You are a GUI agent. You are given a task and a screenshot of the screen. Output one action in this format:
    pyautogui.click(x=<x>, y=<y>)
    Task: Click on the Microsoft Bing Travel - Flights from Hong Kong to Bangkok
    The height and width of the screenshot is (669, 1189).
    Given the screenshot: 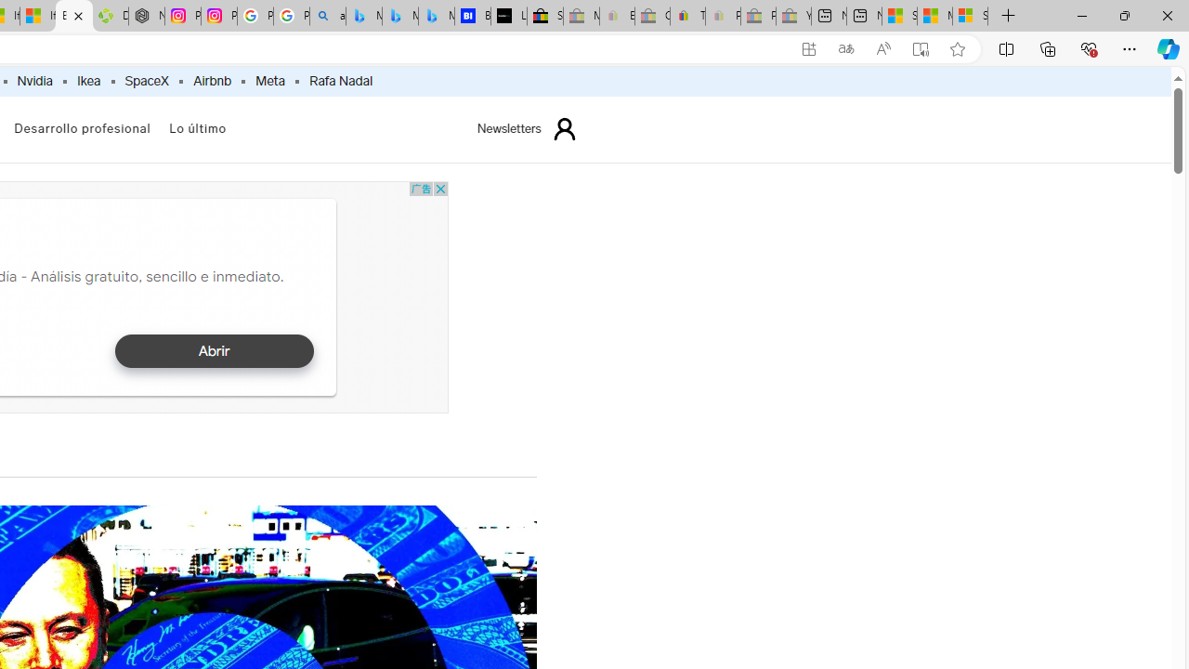 What is the action you would take?
    pyautogui.click(x=363, y=17)
    